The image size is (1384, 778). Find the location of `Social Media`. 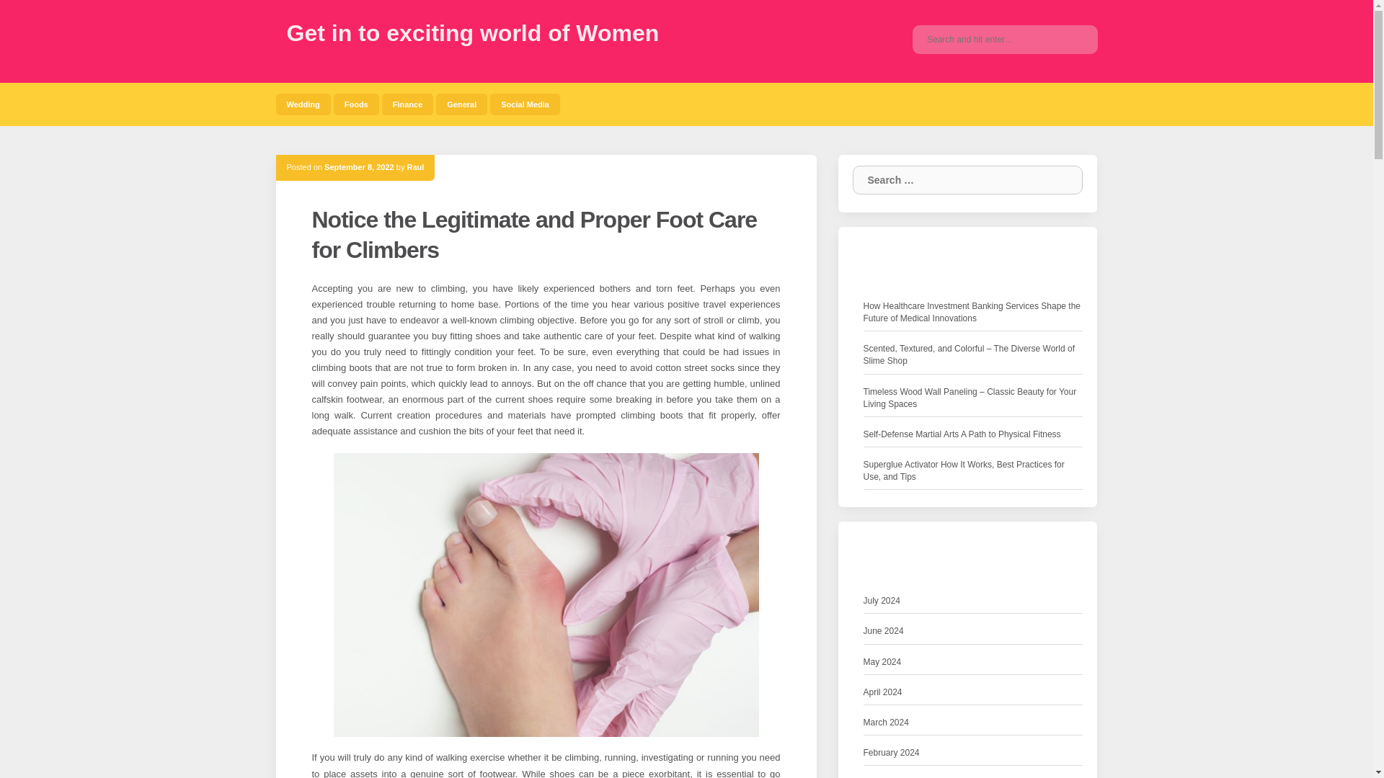

Social Media is located at coordinates (525, 104).